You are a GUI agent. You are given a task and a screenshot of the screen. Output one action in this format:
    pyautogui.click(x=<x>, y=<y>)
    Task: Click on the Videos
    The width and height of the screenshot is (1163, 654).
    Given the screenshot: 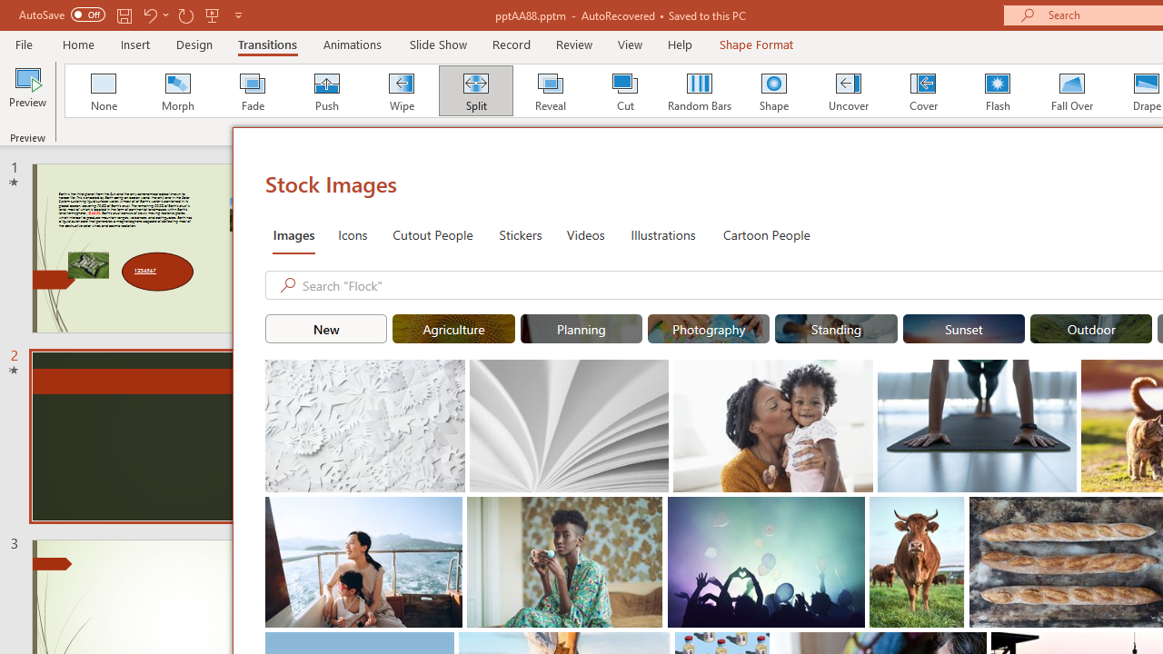 What is the action you would take?
    pyautogui.click(x=585, y=234)
    